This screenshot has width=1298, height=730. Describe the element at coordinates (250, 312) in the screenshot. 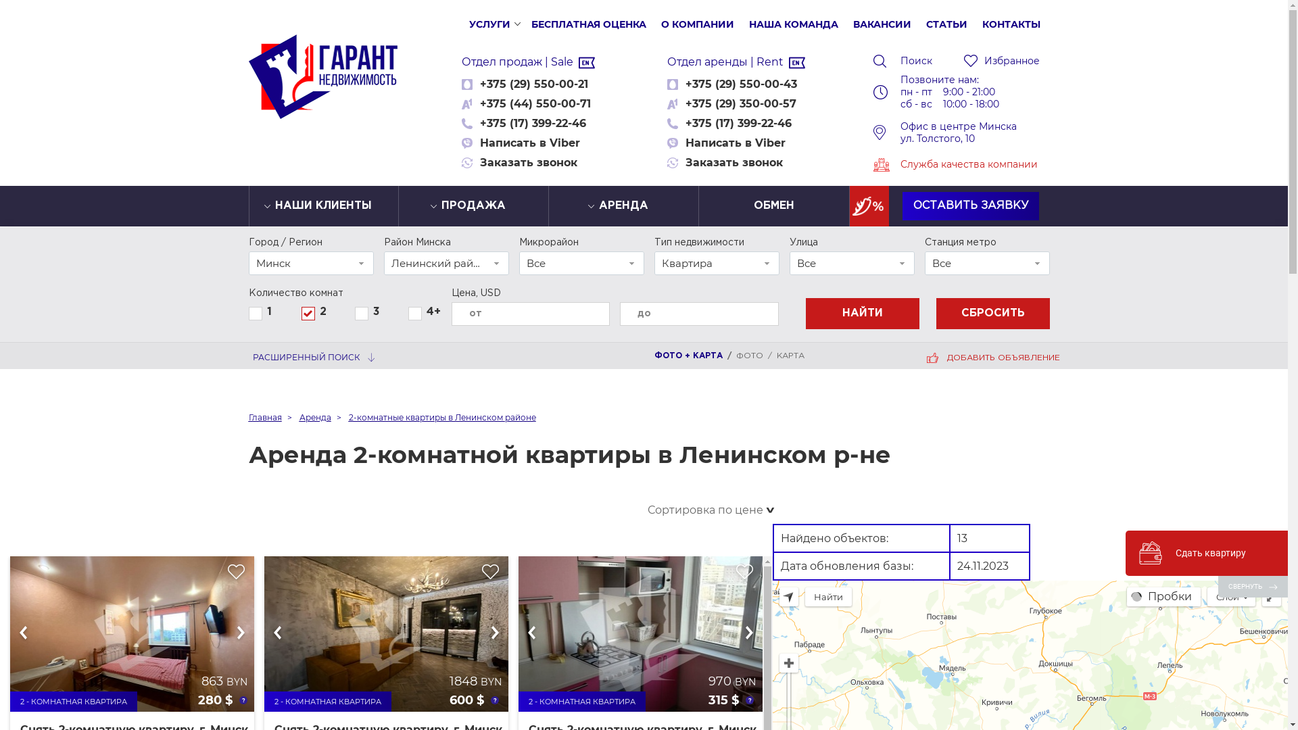

I see `Y` at that location.